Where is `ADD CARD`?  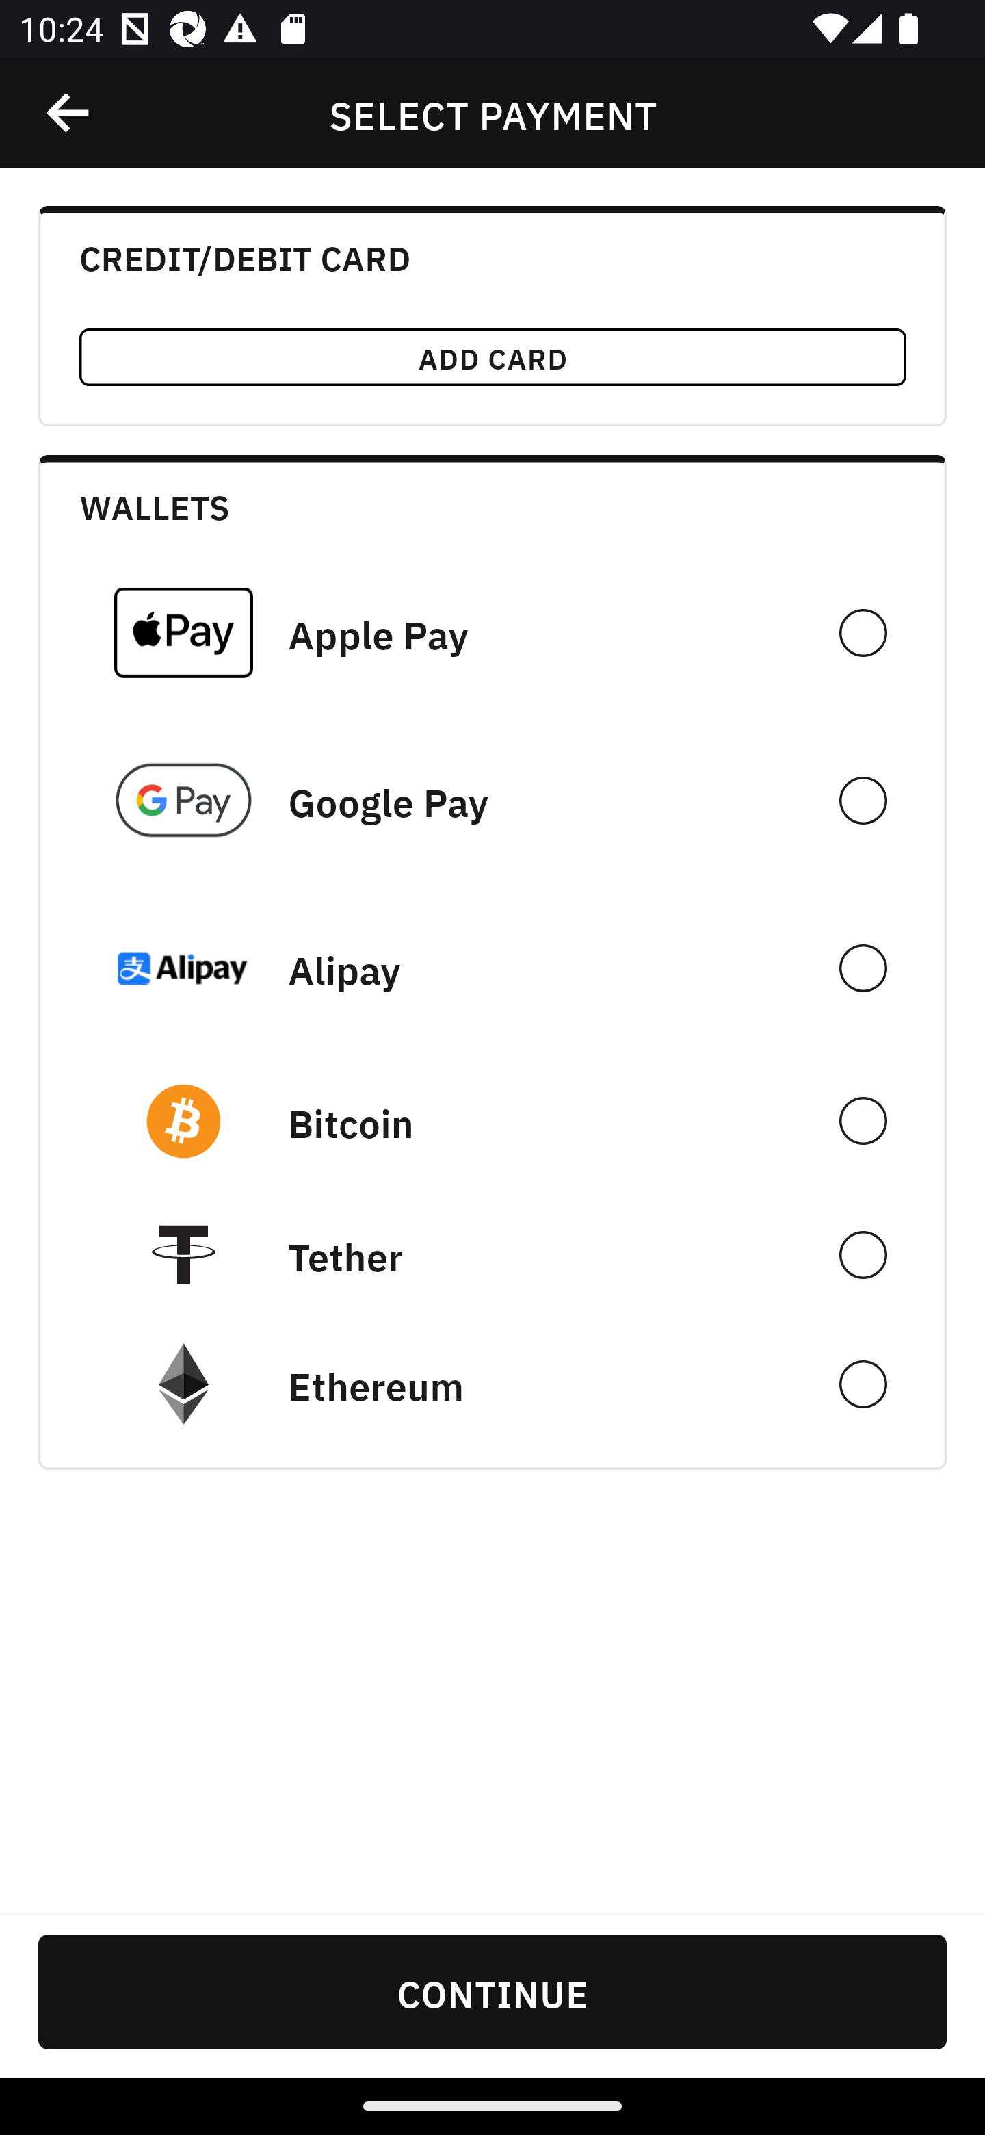
ADD CARD is located at coordinates (492, 357).